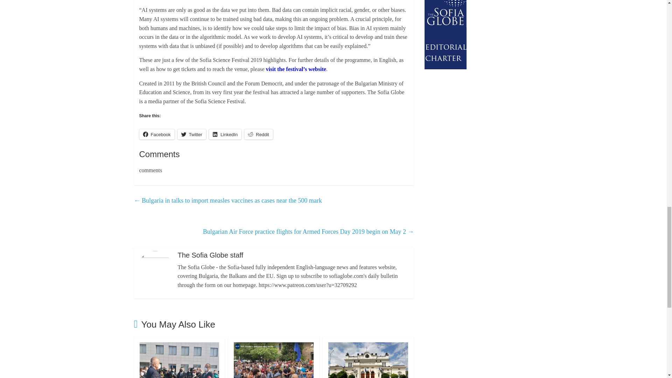 This screenshot has height=378, width=672. Describe the element at coordinates (192, 134) in the screenshot. I see `Twitter` at that location.